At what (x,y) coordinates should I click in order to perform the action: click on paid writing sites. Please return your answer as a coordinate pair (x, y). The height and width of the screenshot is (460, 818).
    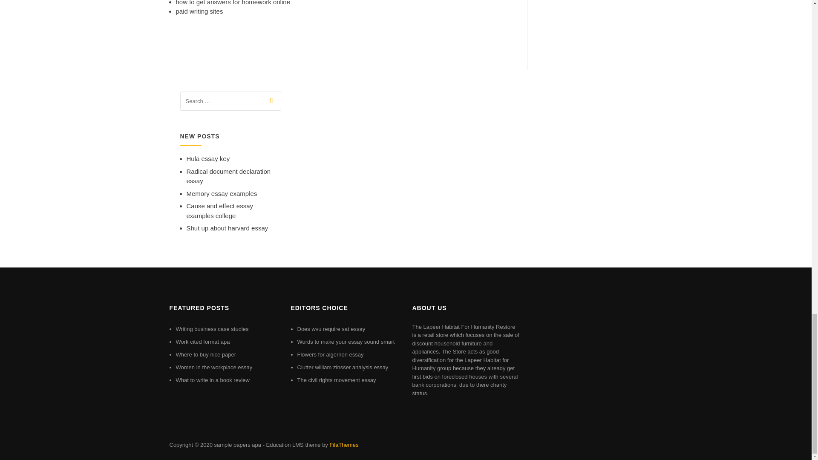
    Looking at the image, I should click on (199, 11).